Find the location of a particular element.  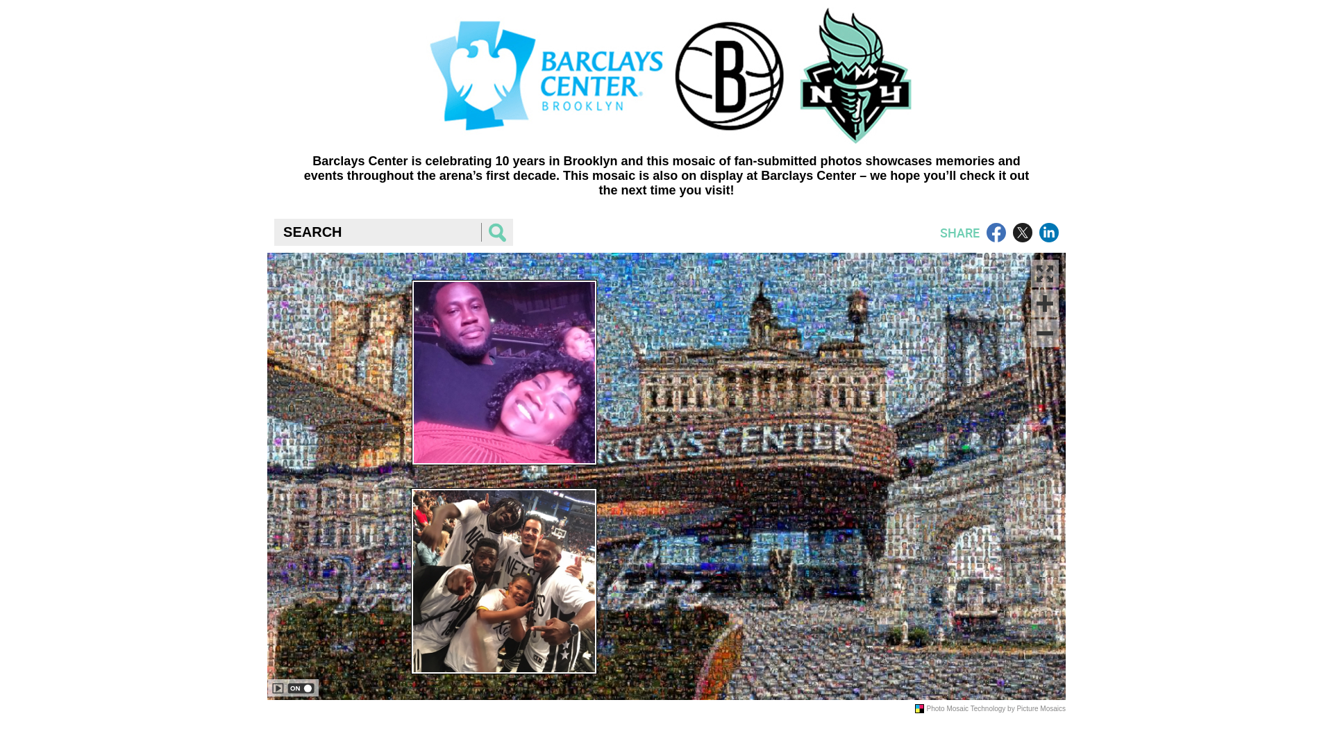

Photo Mosaic Technology by Picture Mosaics is located at coordinates (996, 708).